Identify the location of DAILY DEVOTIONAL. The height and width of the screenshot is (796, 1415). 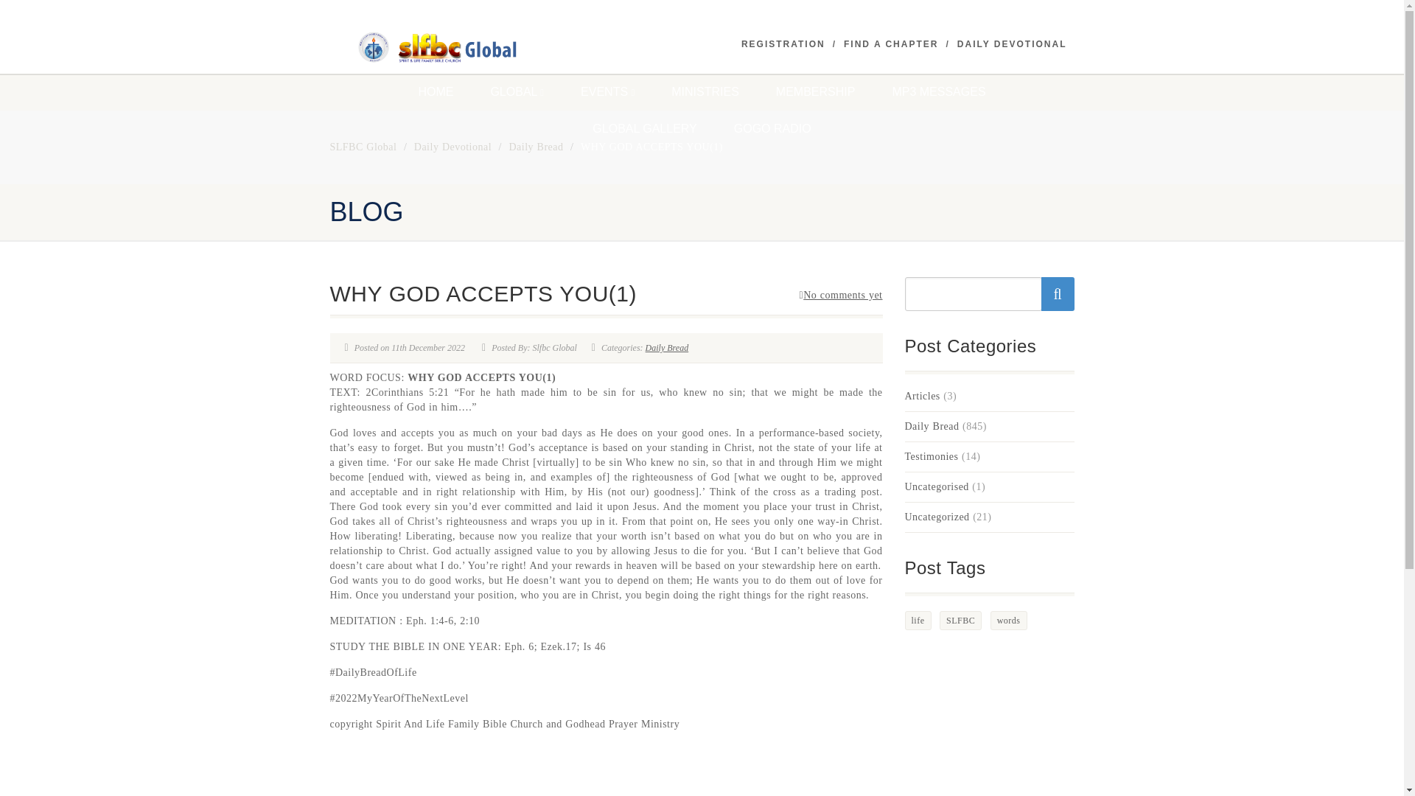
(1012, 44).